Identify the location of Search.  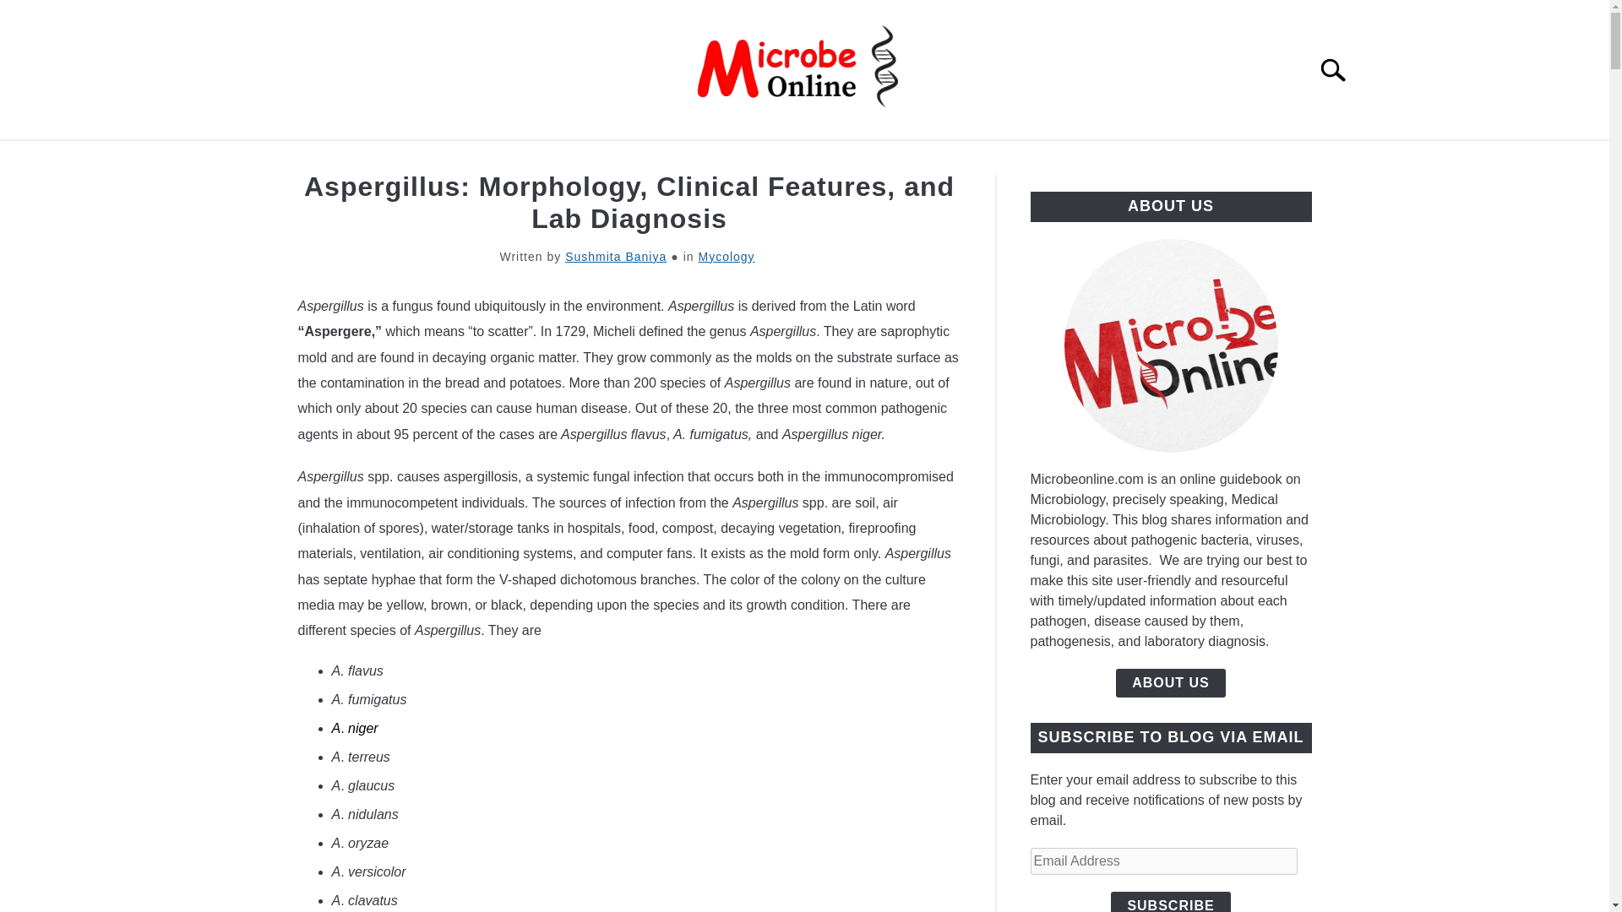
(1340, 69).